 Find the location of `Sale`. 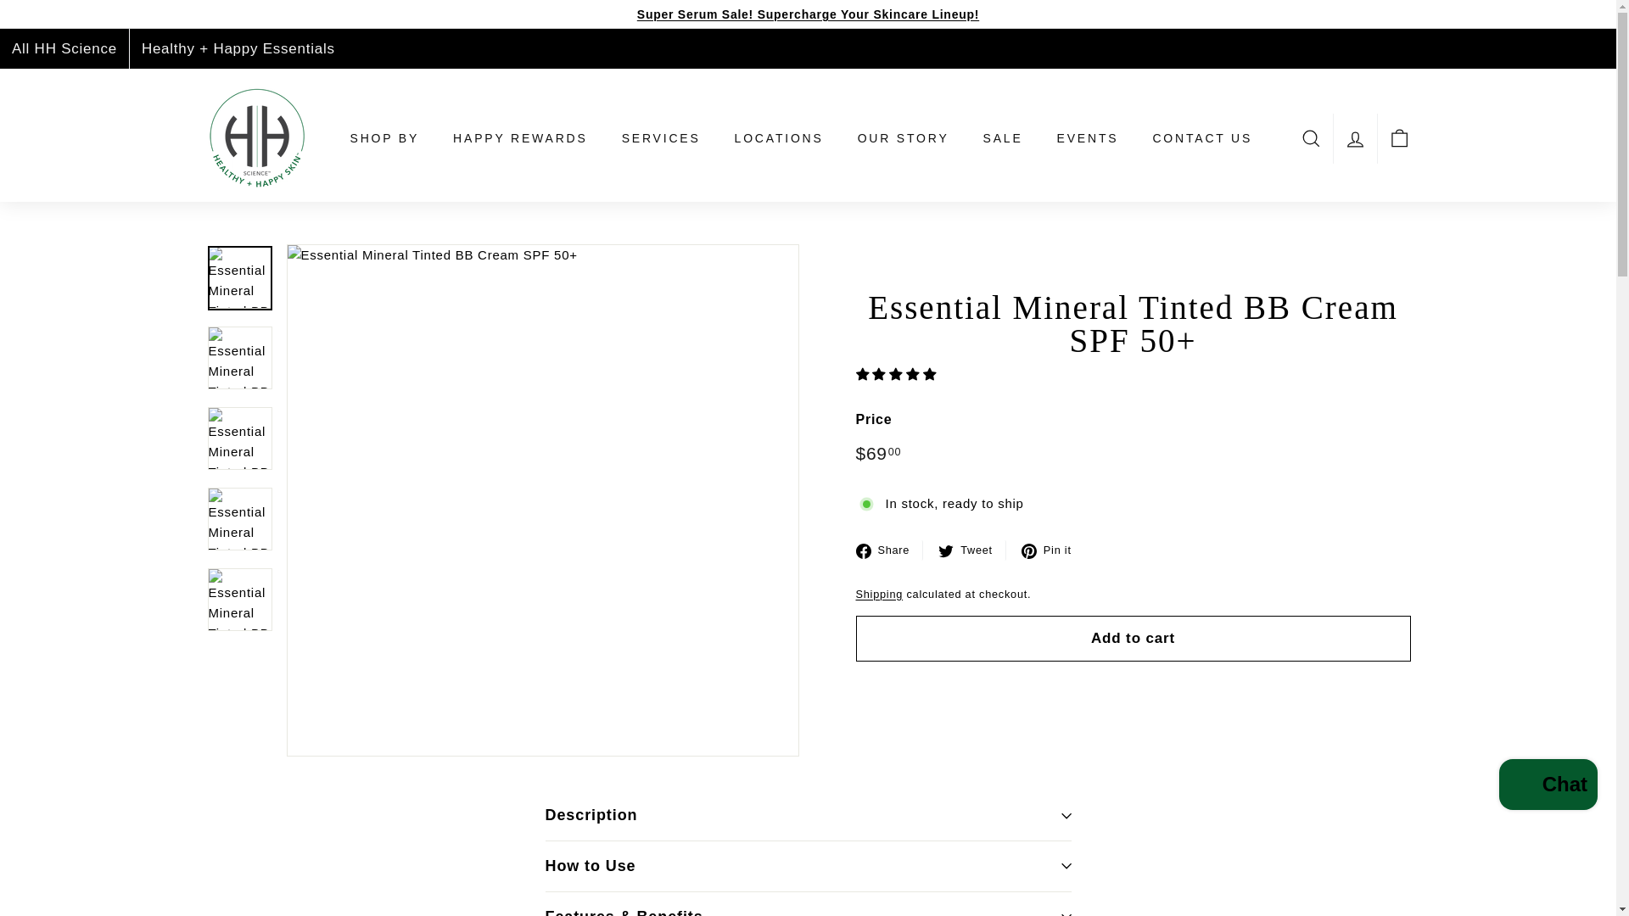

Sale is located at coordinates (808, 14).